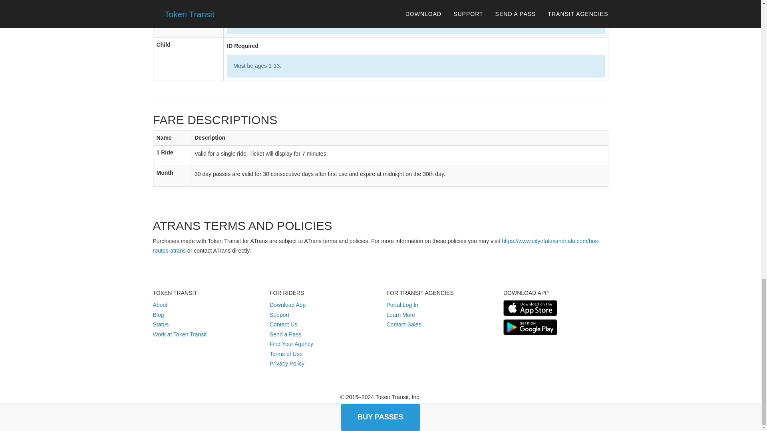  What do you see at coordinates (401, 314) in the screenshot?
I see `Learn More` at bounding box center [401, 314].